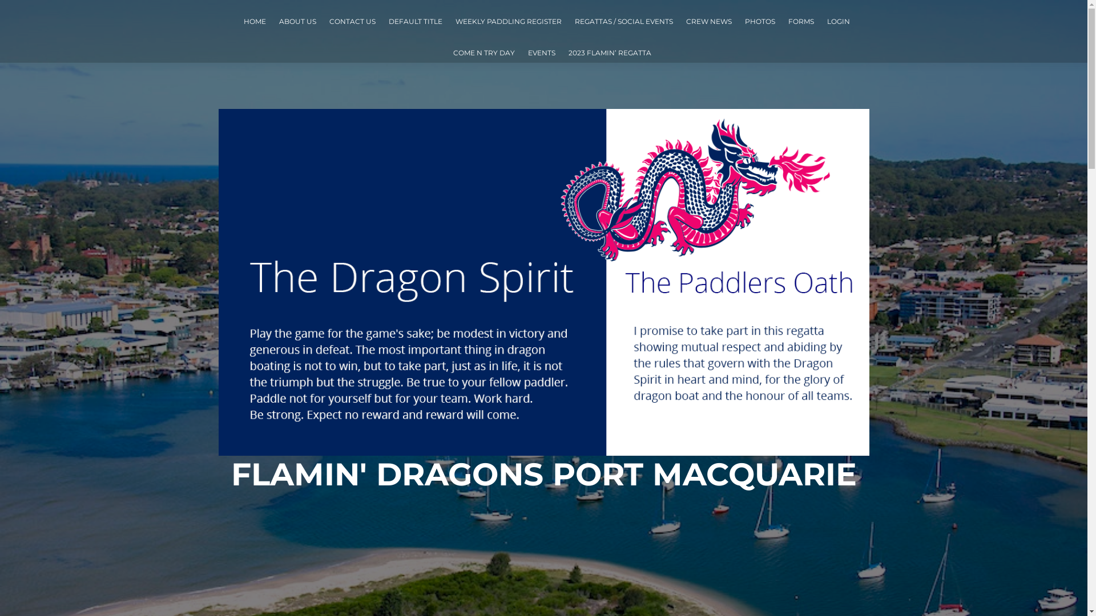  I want to click on REGATTAS / SOCIAL EVENTS, so click(623, 22).